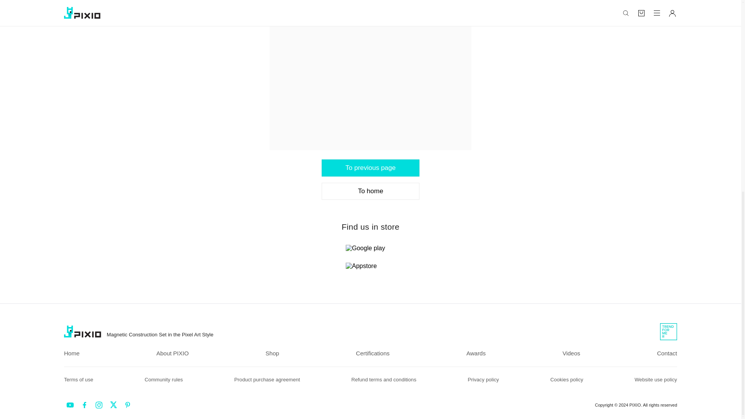 The image size is (745, 419). What do you see at coordinates (483, 379) in the screenshot?
I see `Privacy policy` at bounding box center [483, 379].